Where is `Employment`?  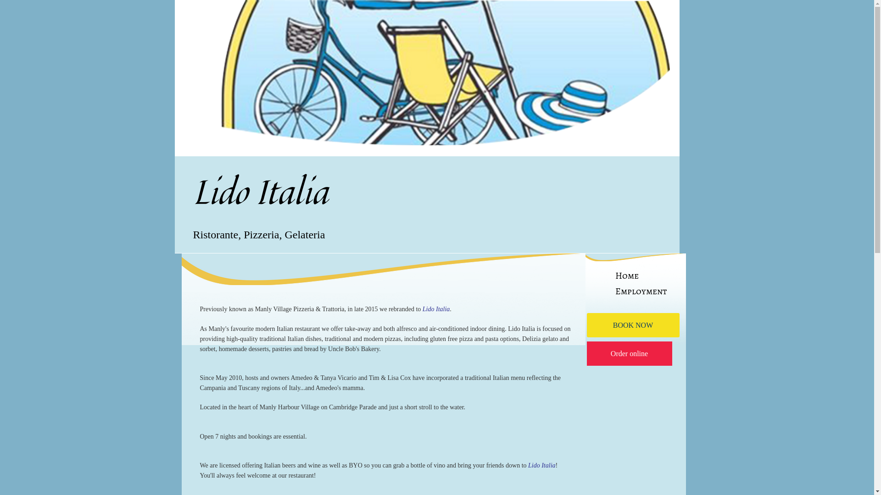 Employment is located at coordinates (641, 291).